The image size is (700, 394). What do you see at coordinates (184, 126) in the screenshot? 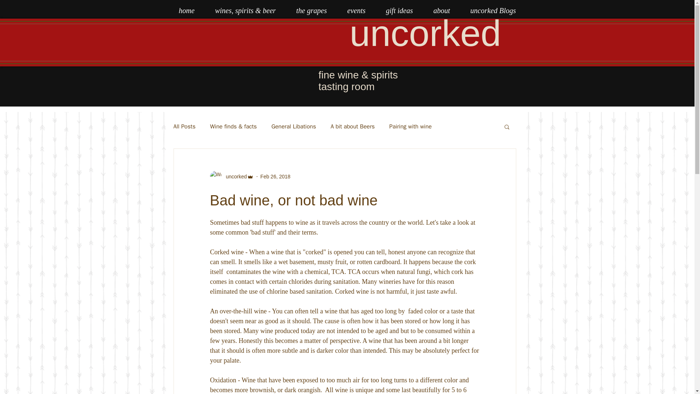
I see `All Posts` at bounding box center [184, 126].